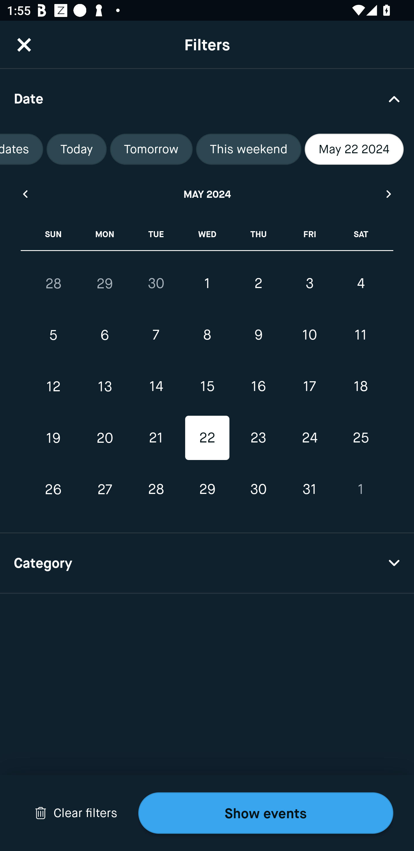 The image size is (414, 851). I want to click on 24, so click(309, 438).